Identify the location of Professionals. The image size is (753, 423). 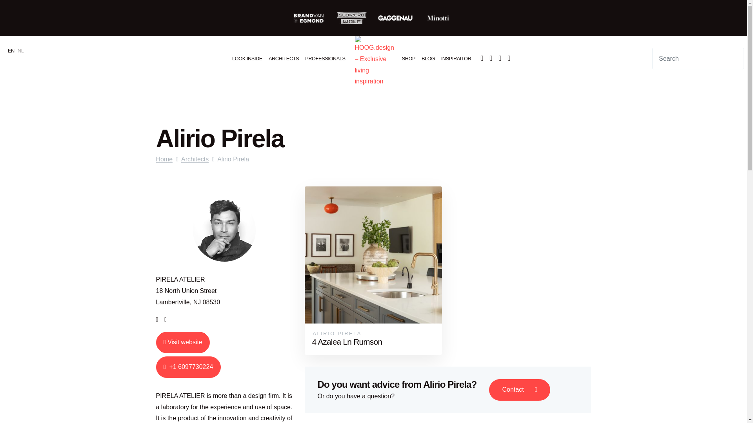
(325, 58).